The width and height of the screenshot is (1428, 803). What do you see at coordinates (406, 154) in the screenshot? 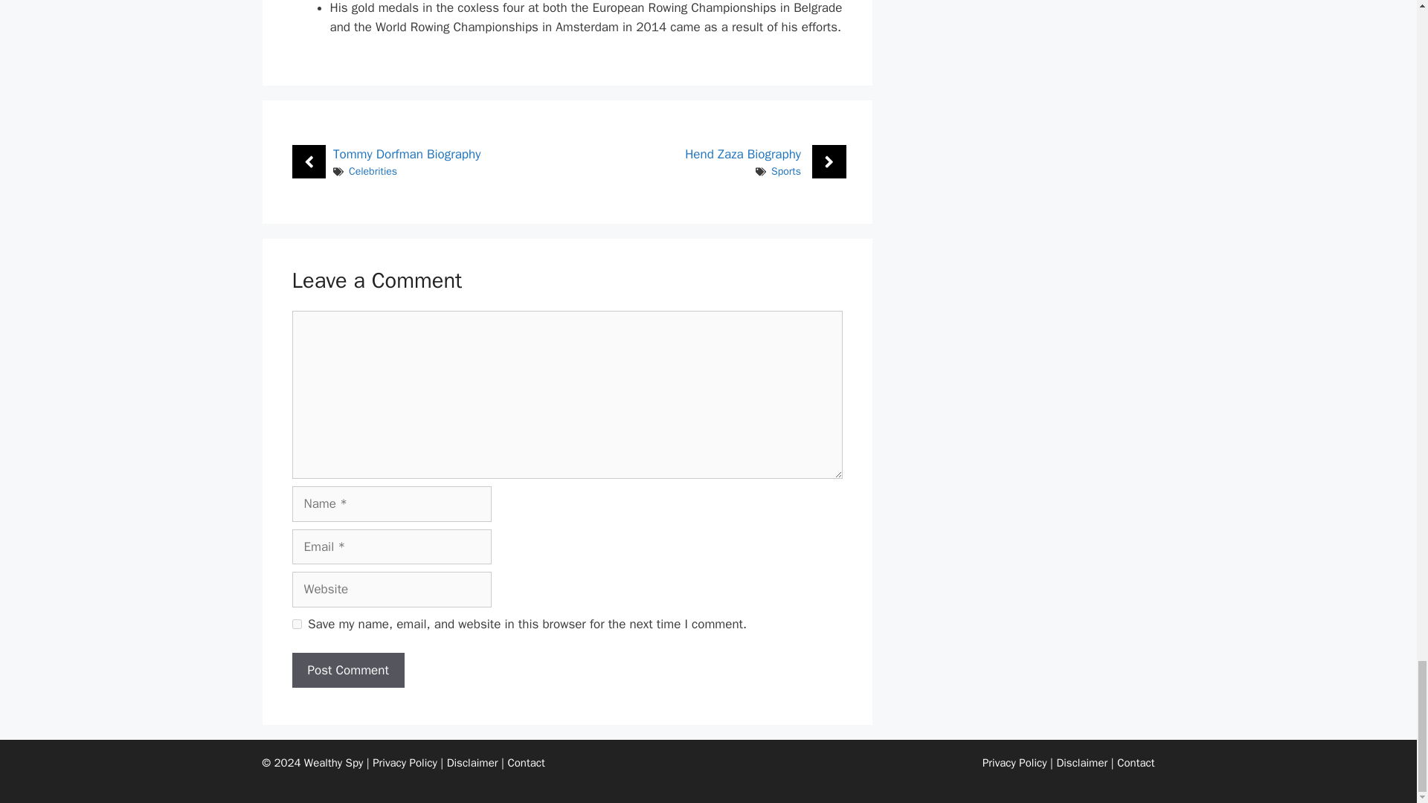
I see `Tommy Dorfman Biography` at bounding box center [406, 154].